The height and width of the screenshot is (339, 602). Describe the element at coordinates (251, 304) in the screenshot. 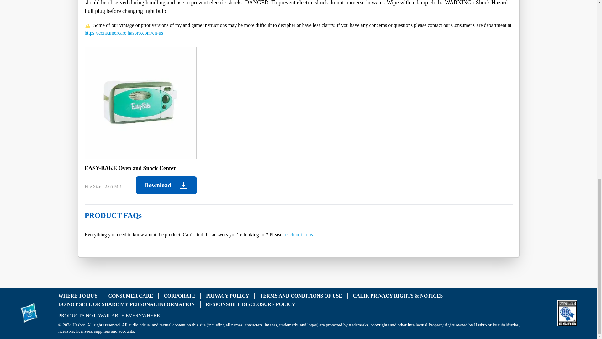

I see `RESPONSIBLE DISCLOSURE POLICY` at that location.